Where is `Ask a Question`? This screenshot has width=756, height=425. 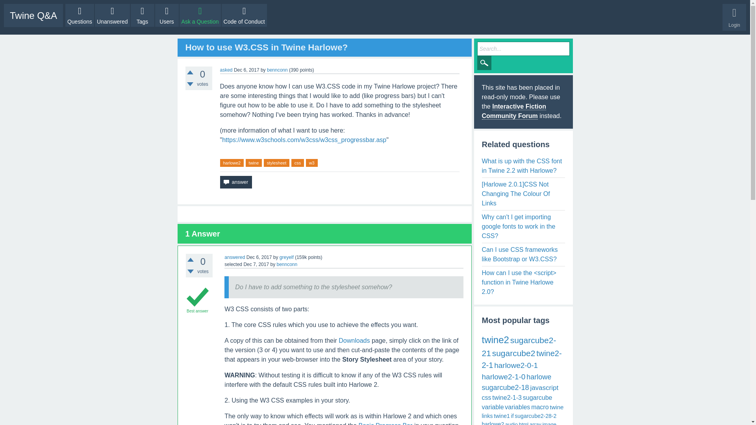 Ask a Question is located at coordinates (200, 15).